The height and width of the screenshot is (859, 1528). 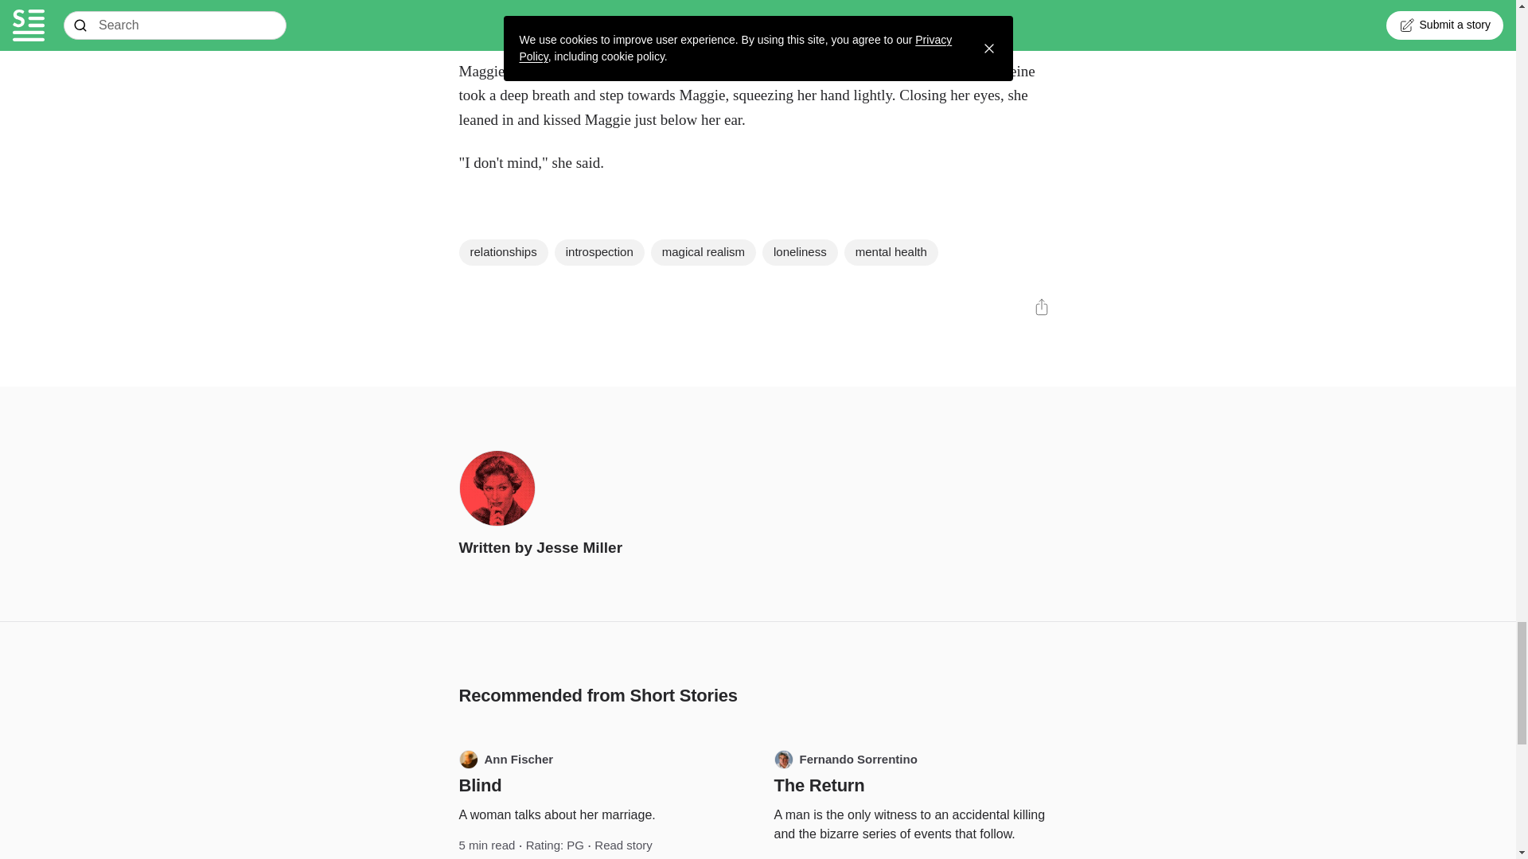 I want to click on The Return, so click(x=818, y=786).